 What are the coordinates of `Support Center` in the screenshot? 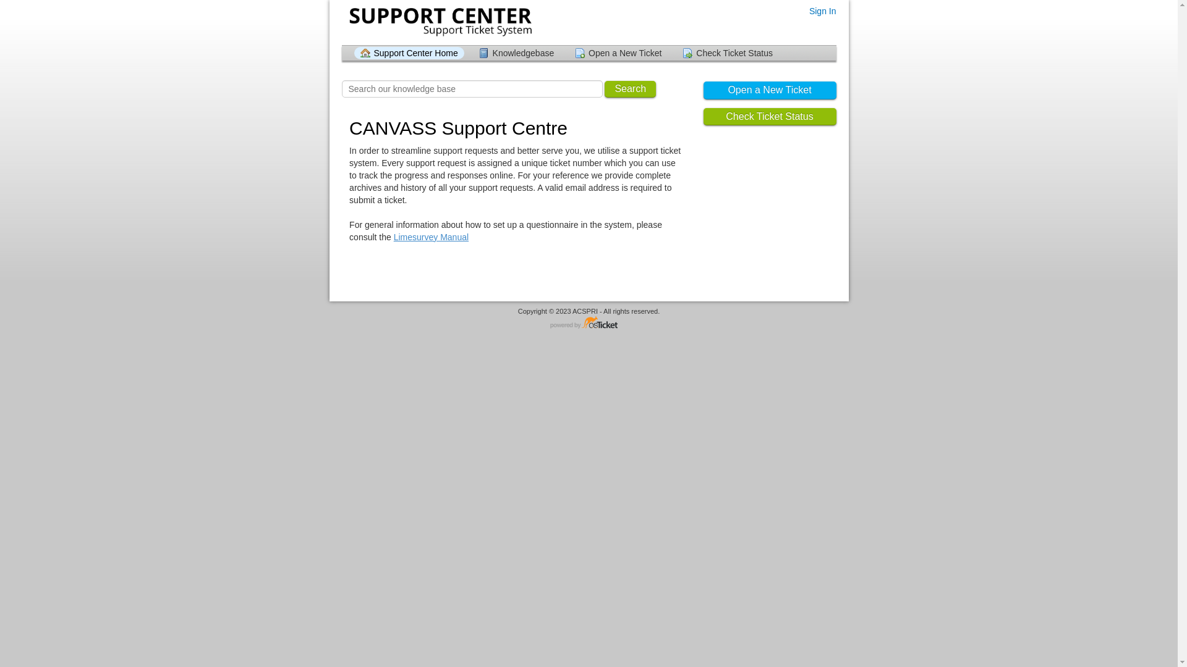 It's located at (439, 22).